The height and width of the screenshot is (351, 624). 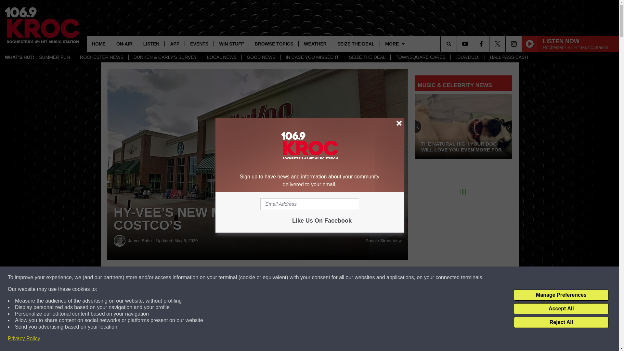 I want to click on LISTEN, so click(x=151, y=44).